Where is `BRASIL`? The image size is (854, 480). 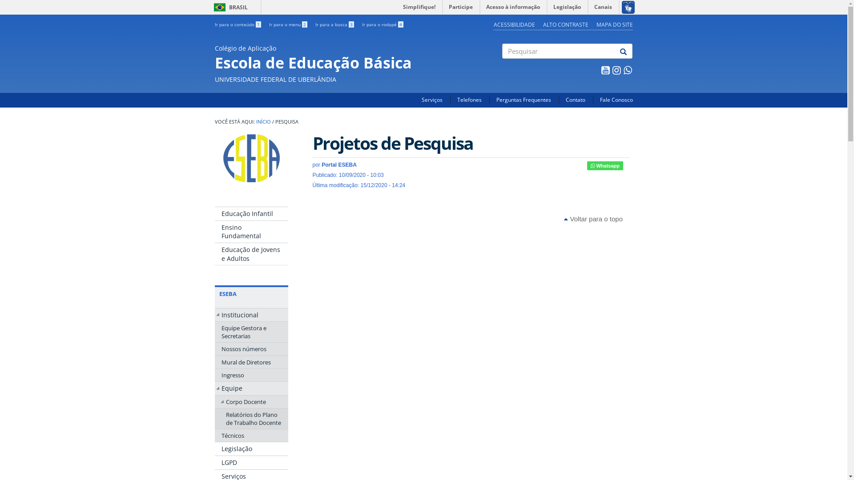 BRASIL is located at coordinates (220, 7).